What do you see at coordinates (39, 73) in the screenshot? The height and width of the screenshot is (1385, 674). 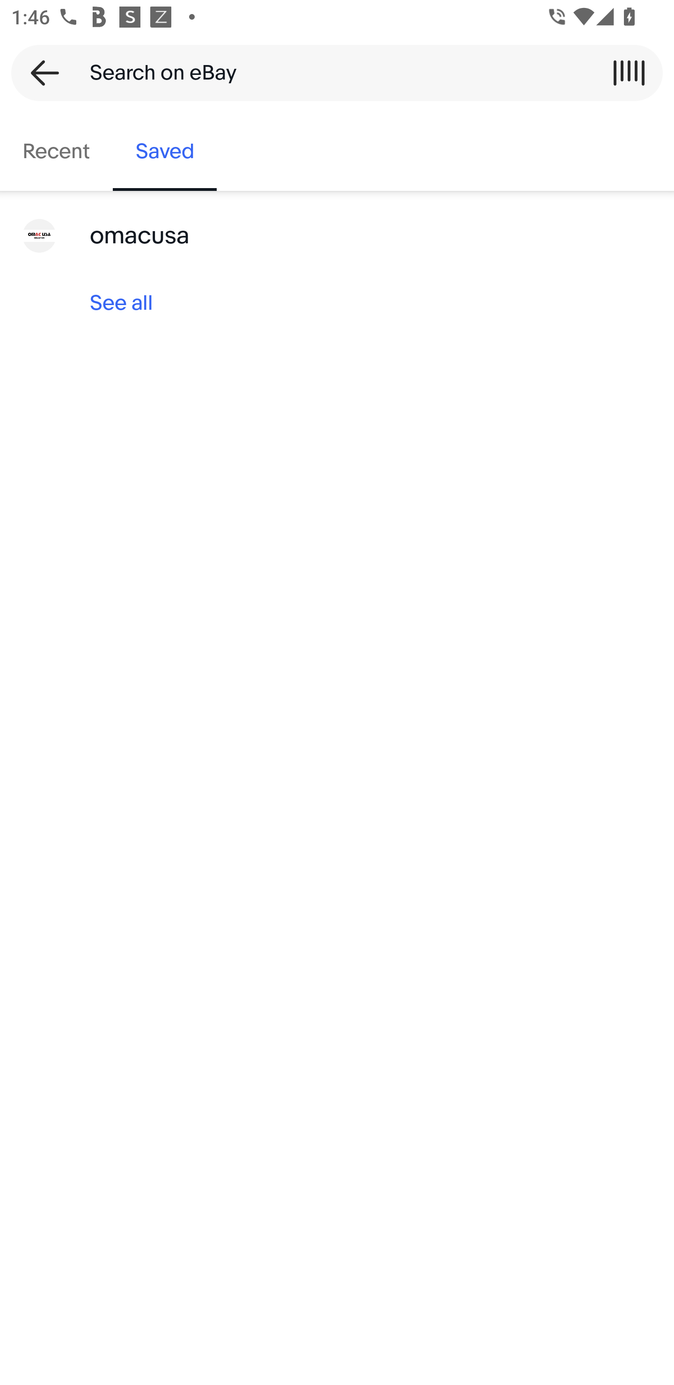 I see `Back` at bounding box center [39, 73].